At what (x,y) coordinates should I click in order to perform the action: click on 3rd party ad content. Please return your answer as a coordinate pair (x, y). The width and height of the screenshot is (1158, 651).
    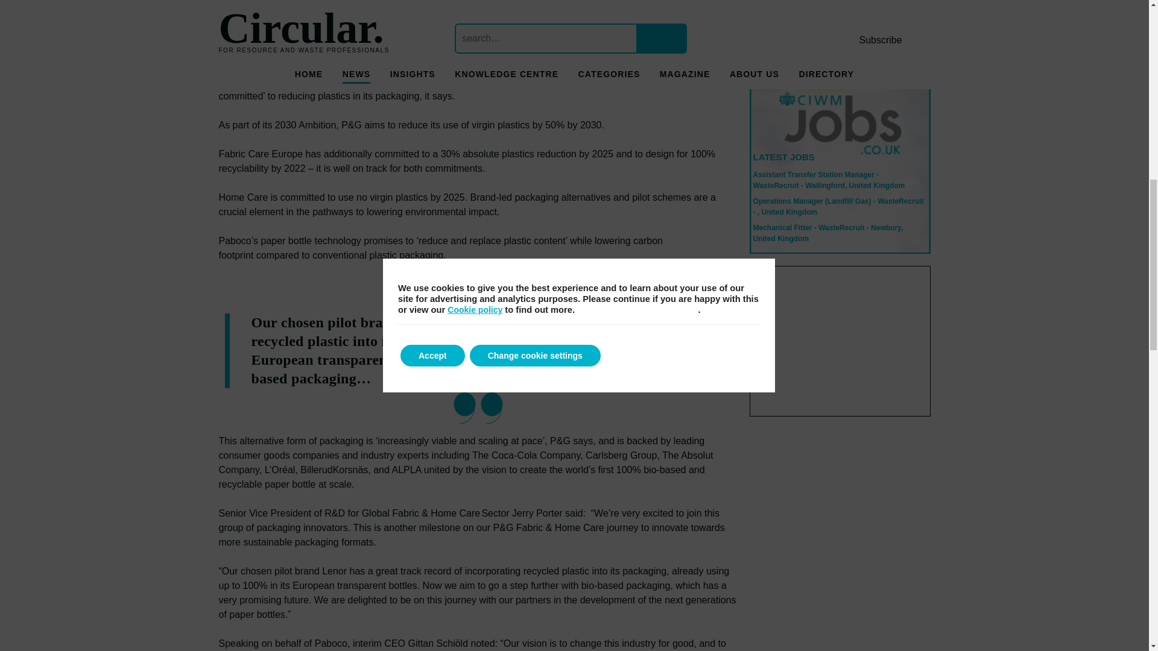
    Looking at the image, I should click on (840, 341).